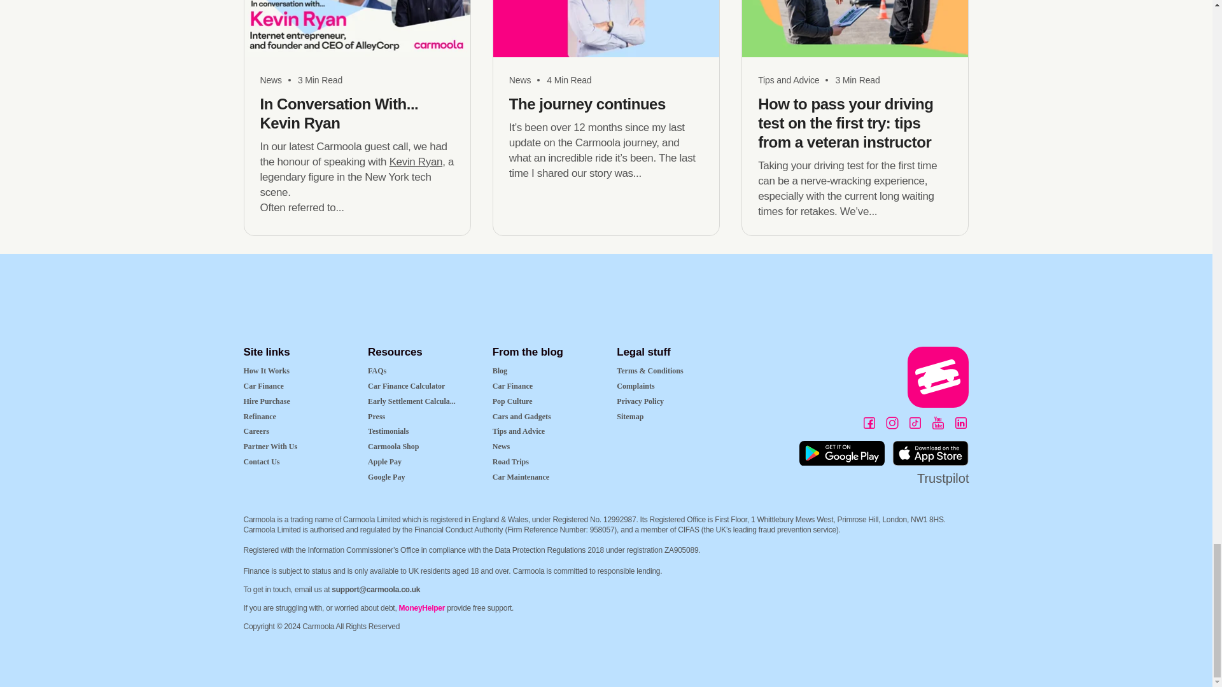  I want to click on Carmoola App Icon, so click(938, 377).